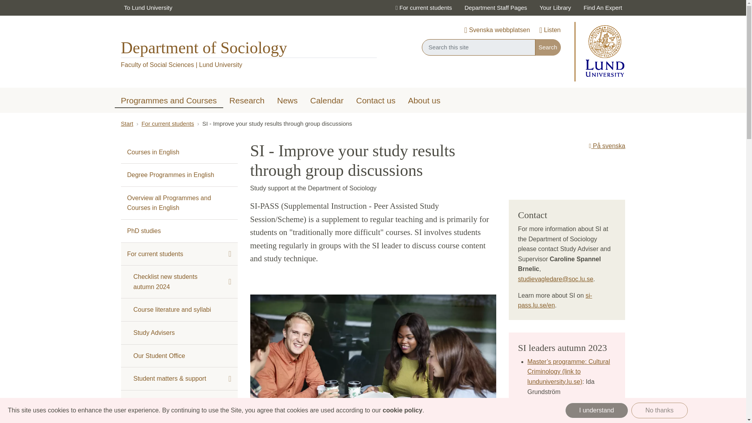  What do you see at coordinates (548, 47) in the screenshot?
I see `Search` at bounding box center [548, 47].